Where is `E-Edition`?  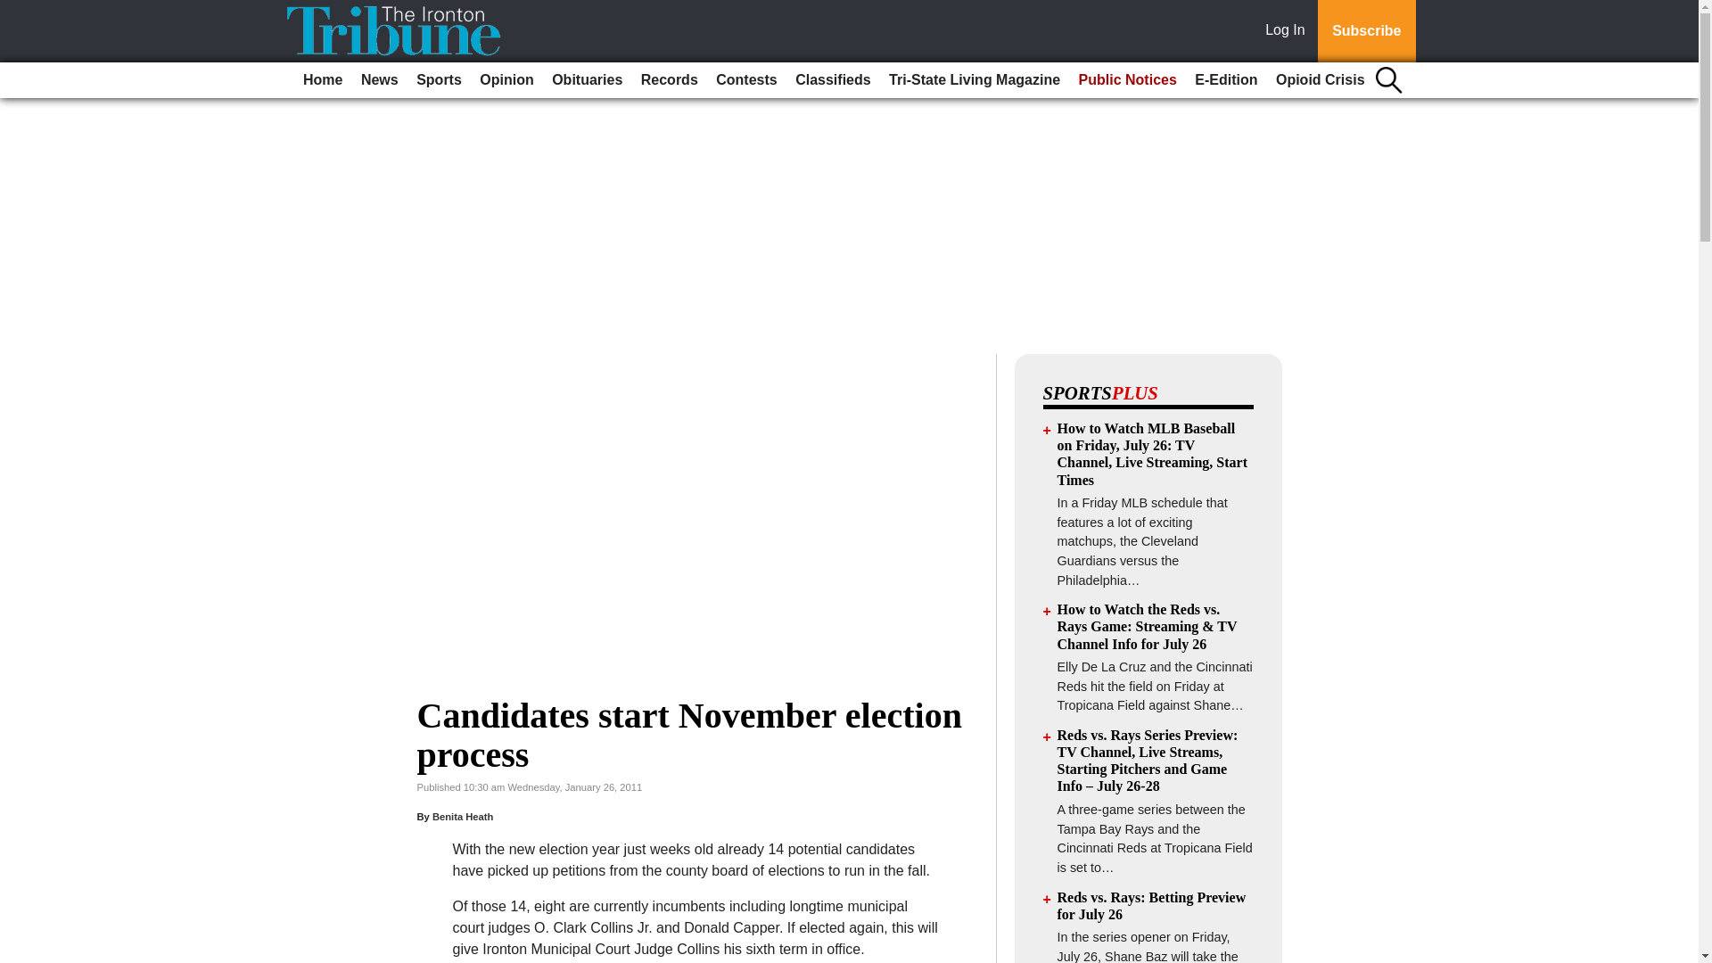 E-Edition is located at coordinates (1226, 80).